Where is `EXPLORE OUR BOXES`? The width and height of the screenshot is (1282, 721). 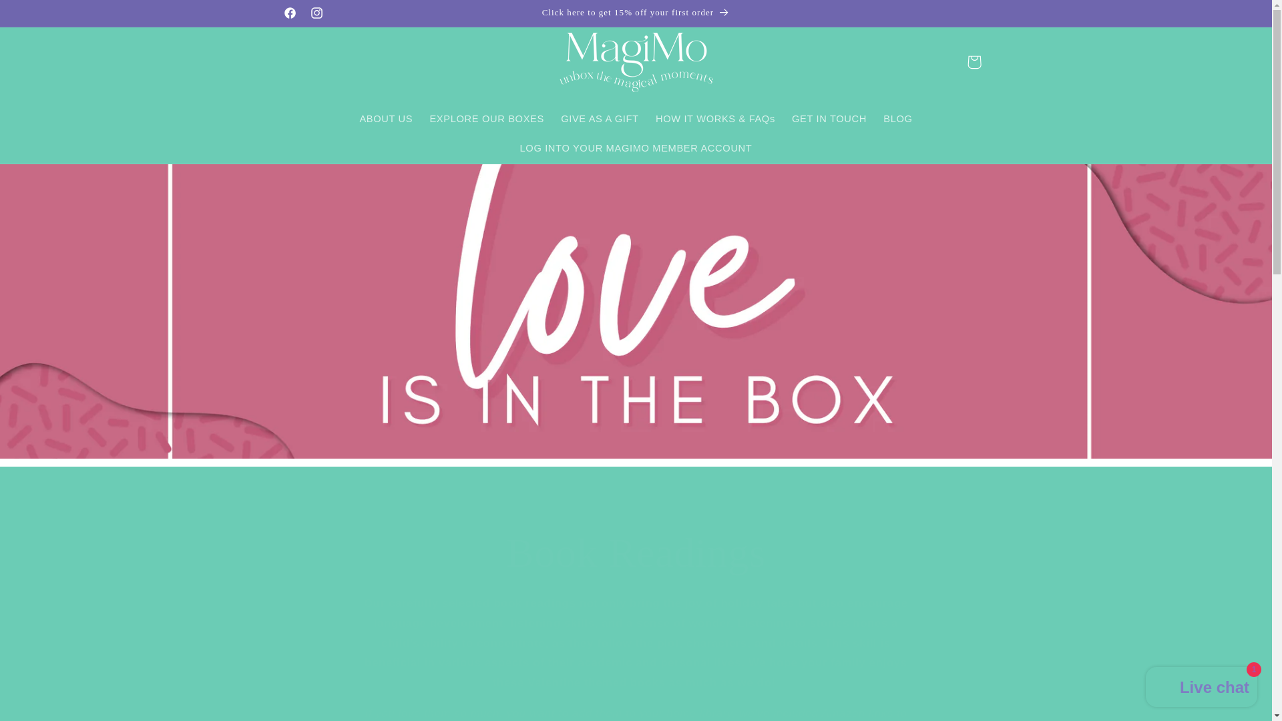
EXPLORE OUR BOXES is located at coordinates (487, 119).